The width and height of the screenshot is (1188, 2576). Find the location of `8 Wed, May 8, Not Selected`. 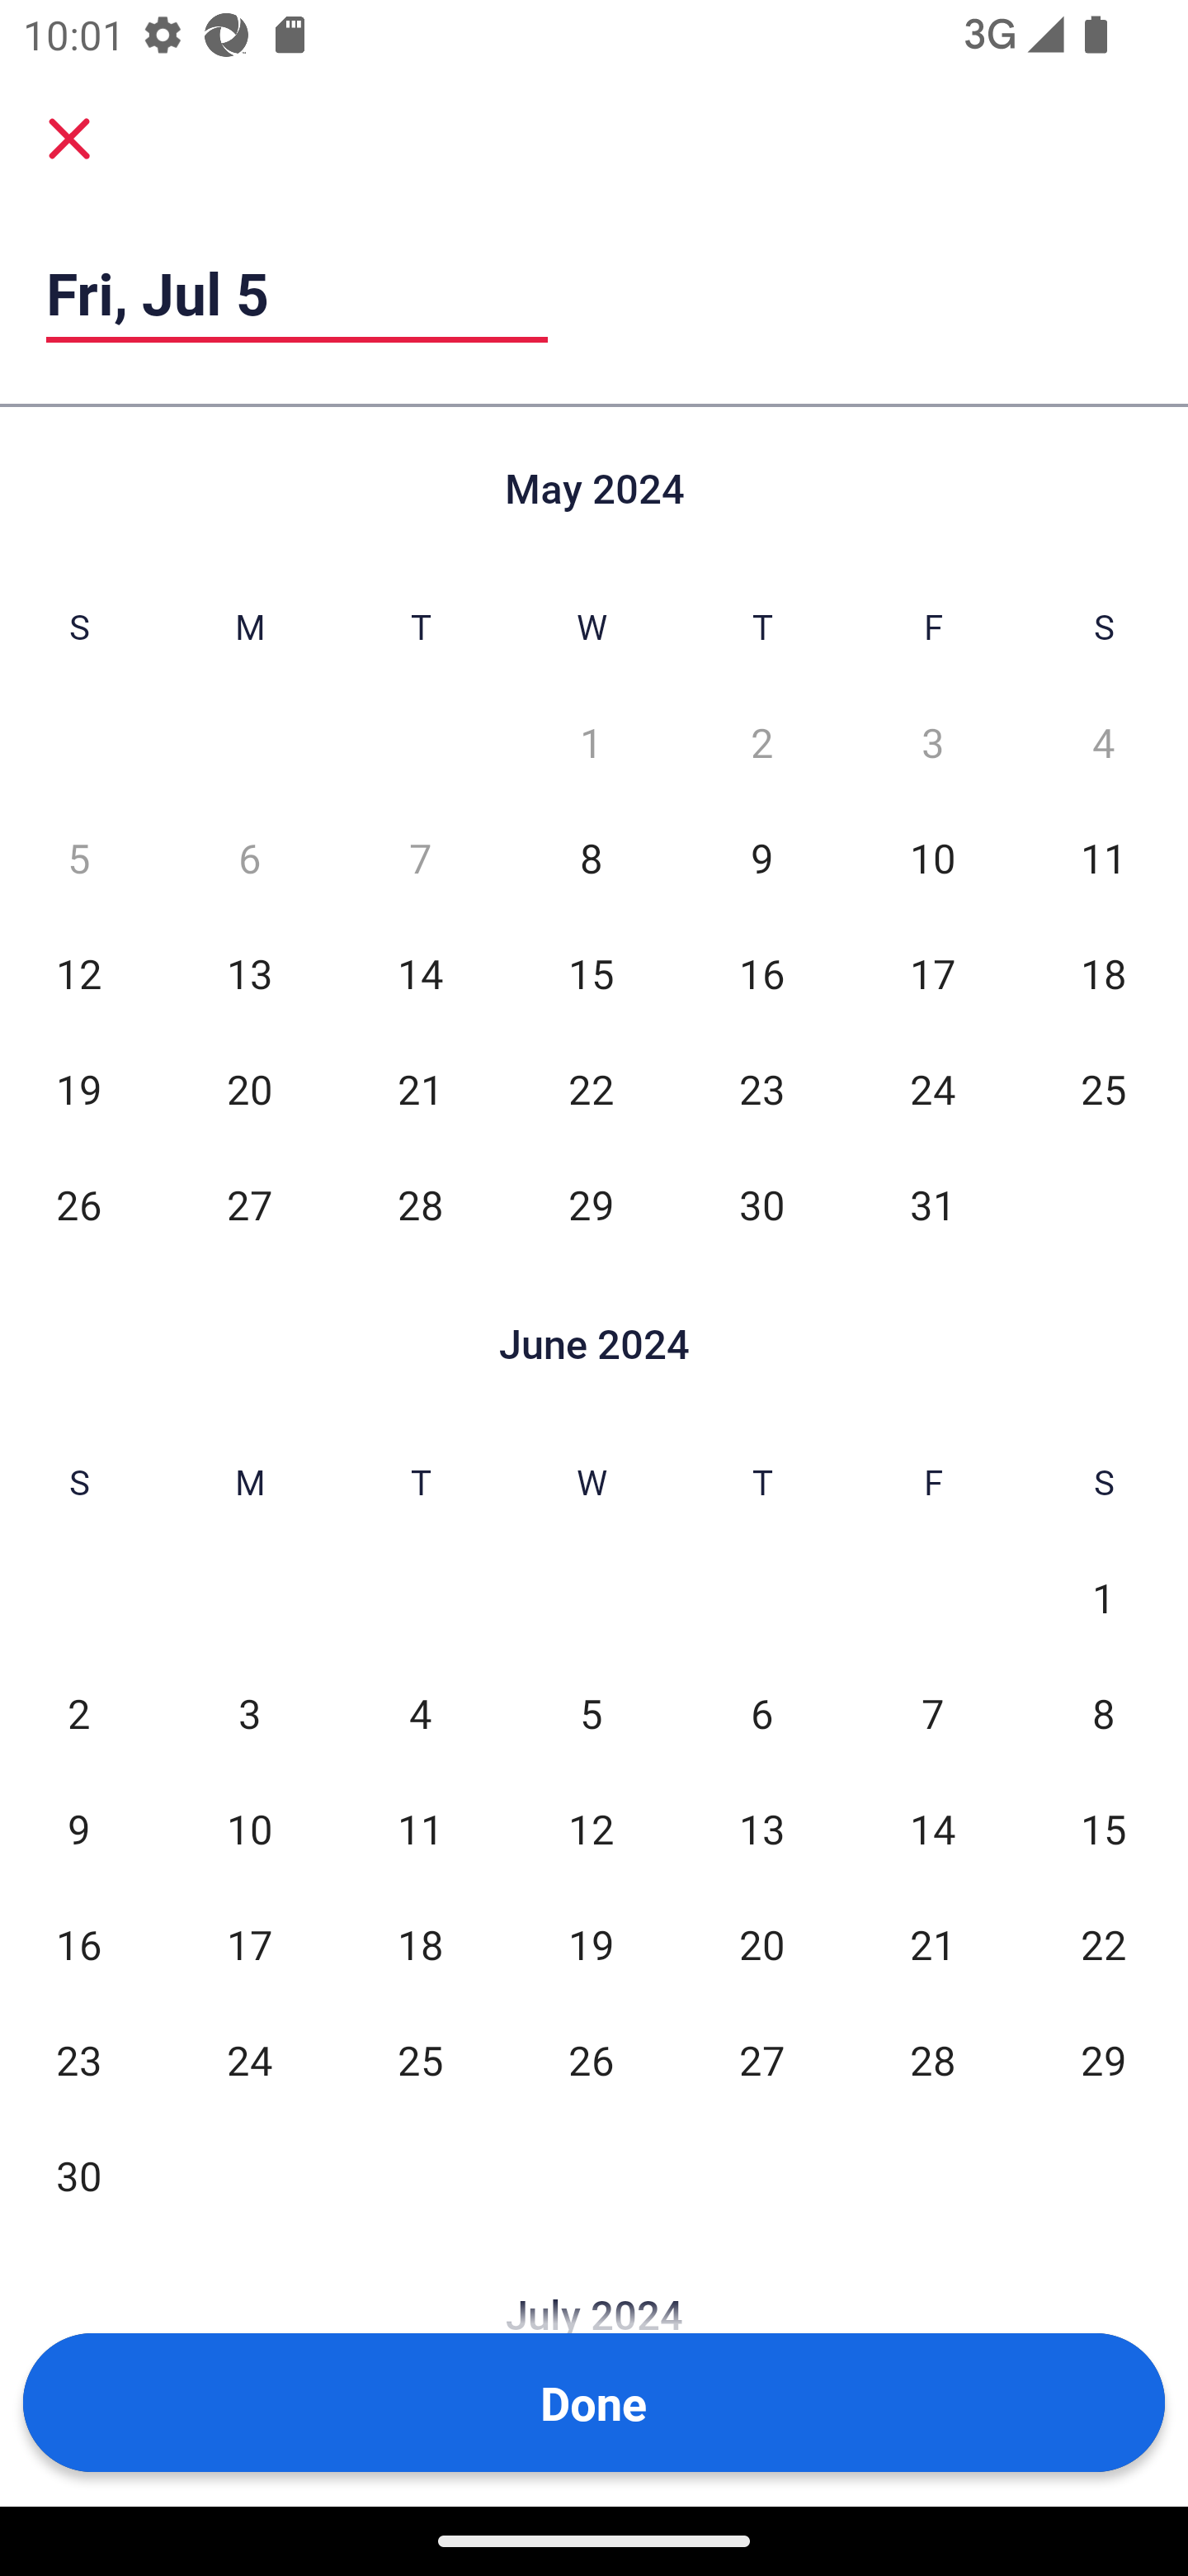

8 Wed, May 8, Not Selected is located at coordinates (591, 857).